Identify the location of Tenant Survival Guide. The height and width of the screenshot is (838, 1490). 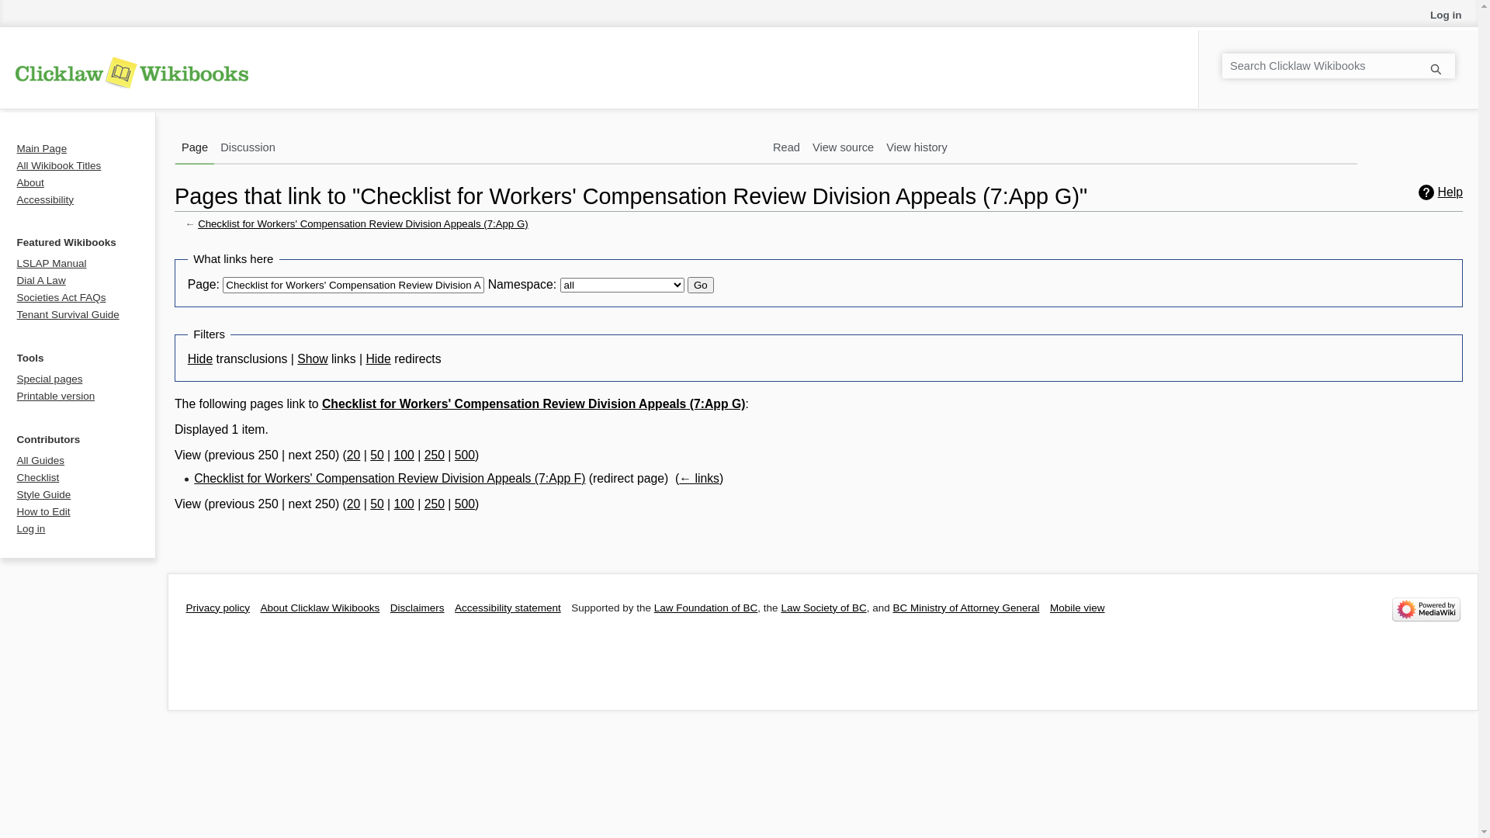
(68, 315).